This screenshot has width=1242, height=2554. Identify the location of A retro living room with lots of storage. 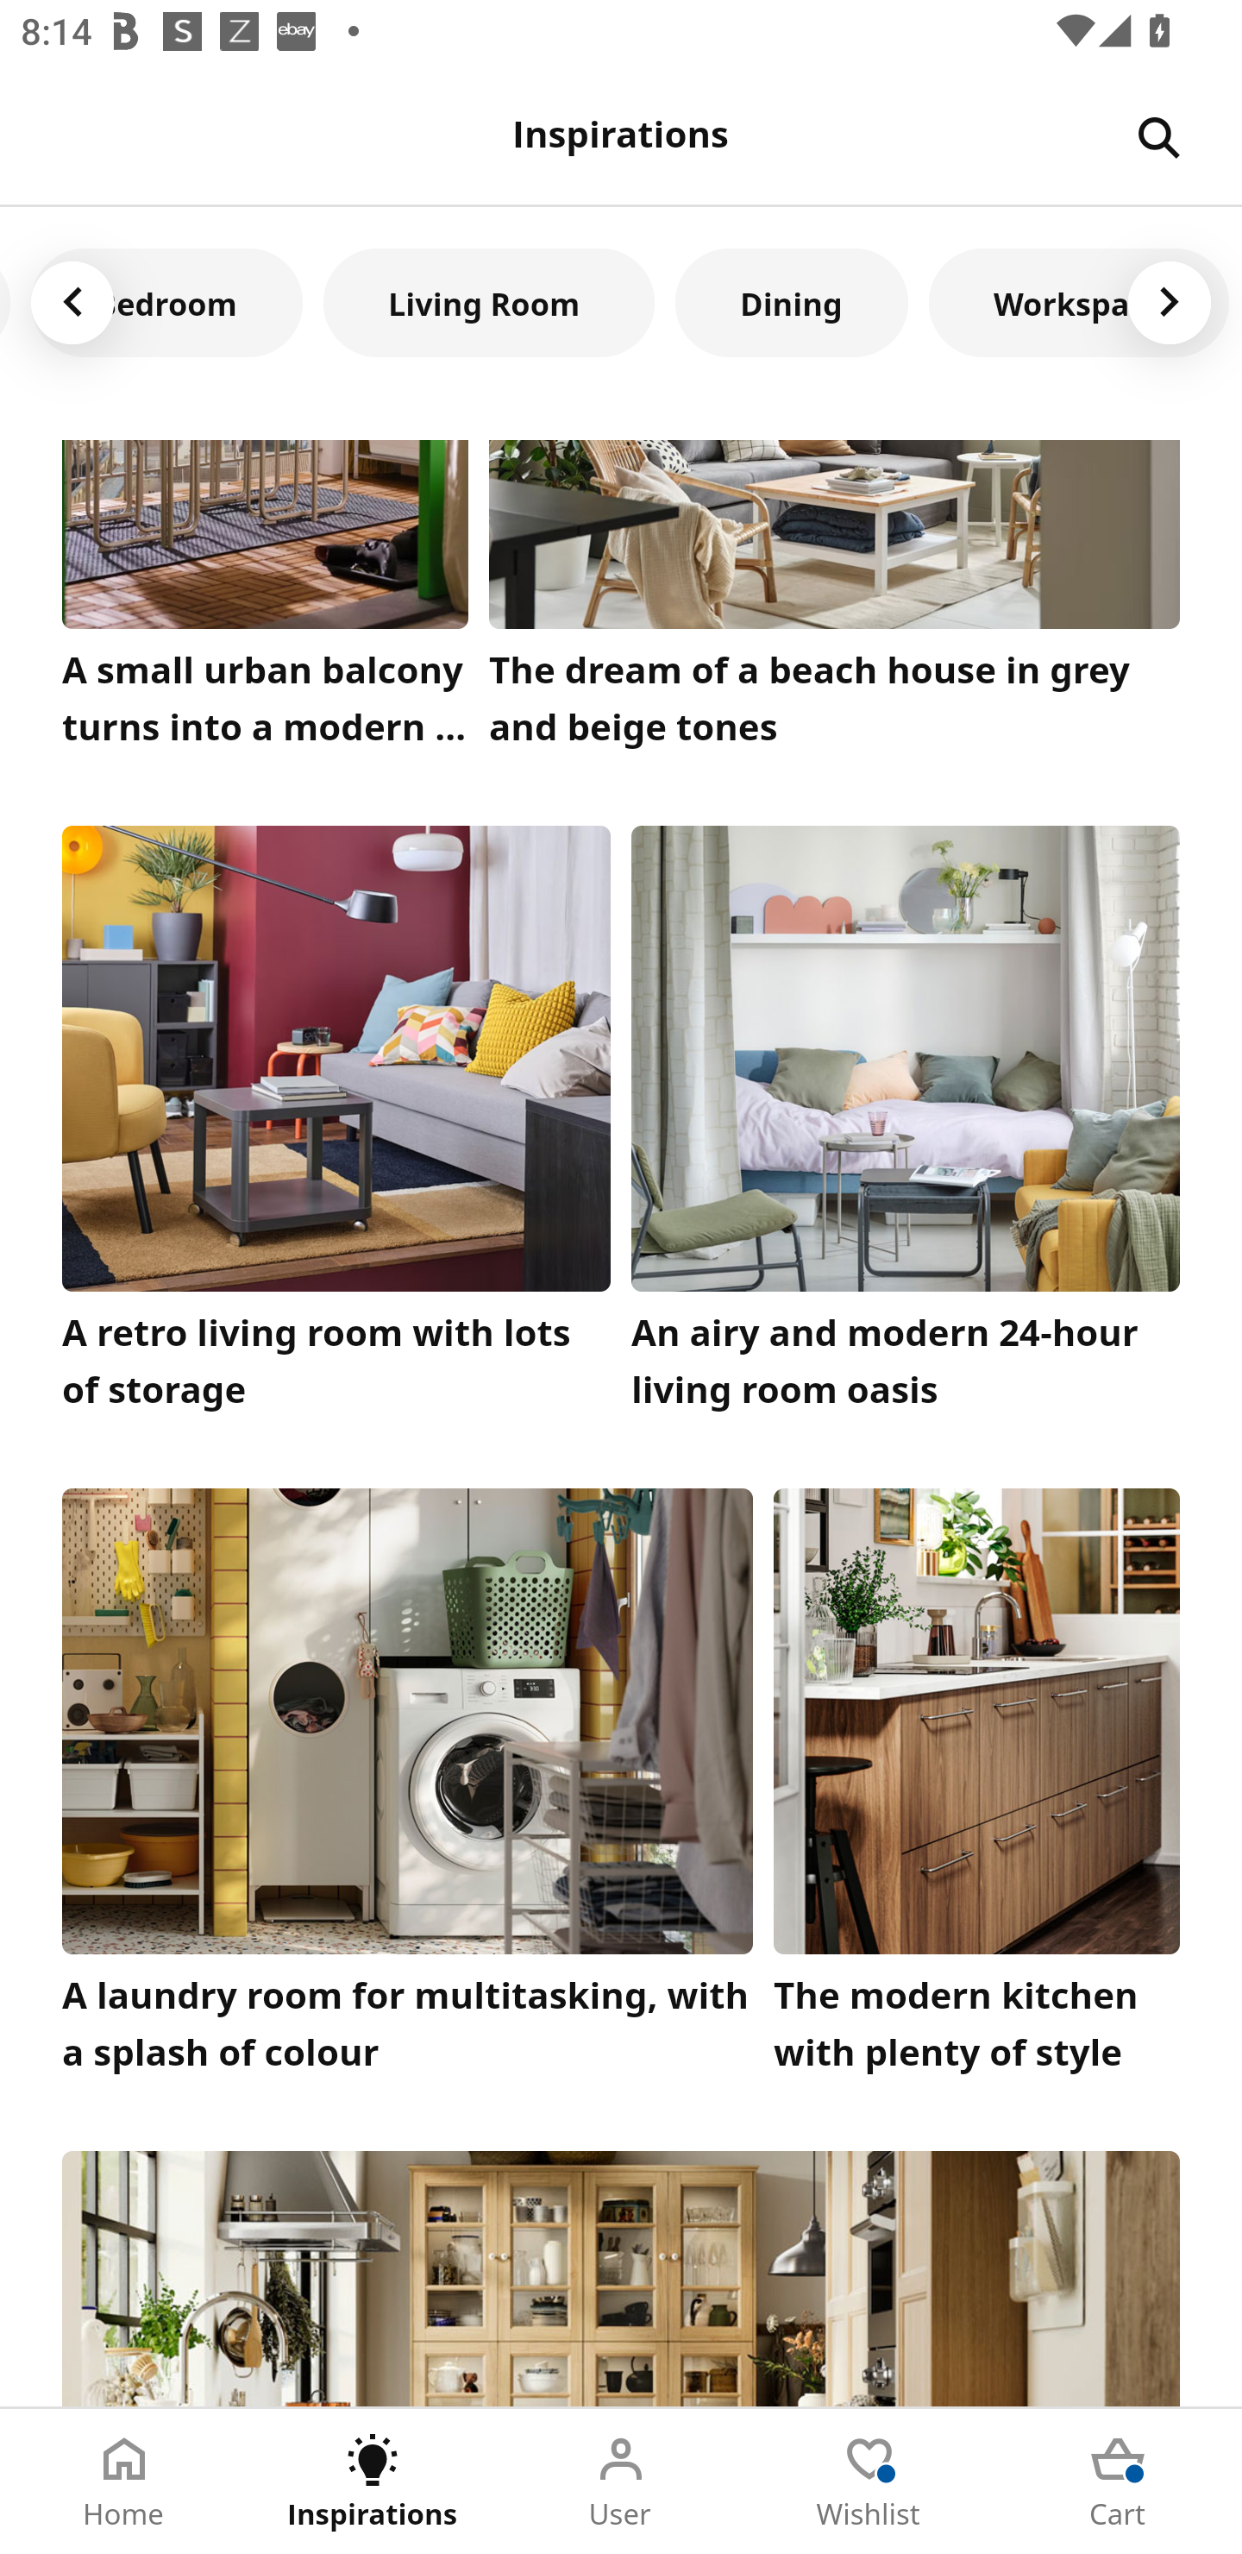
(336, 1125).